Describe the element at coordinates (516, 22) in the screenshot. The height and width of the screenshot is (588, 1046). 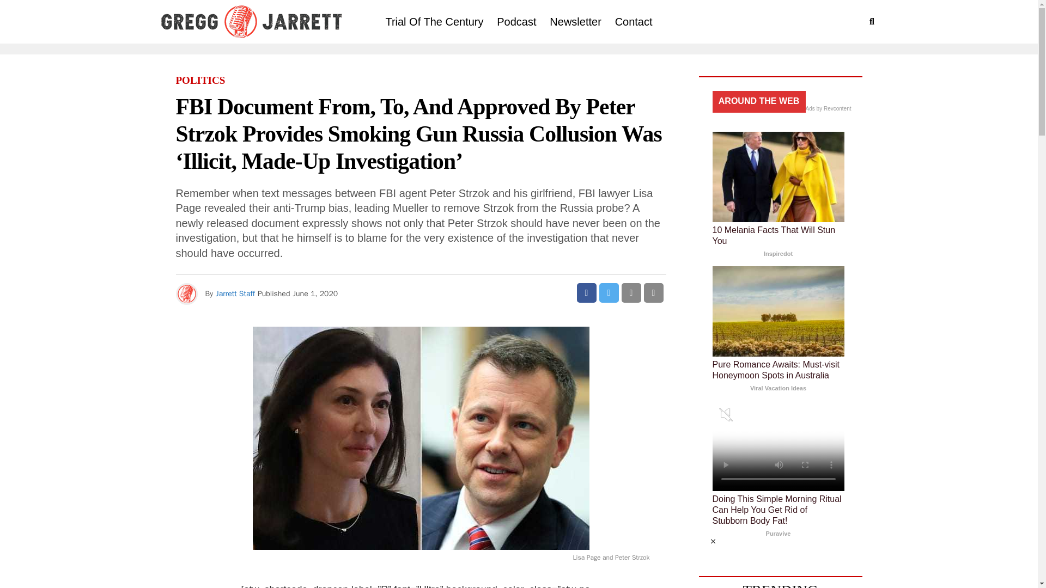
I see `Podcast` at that location.